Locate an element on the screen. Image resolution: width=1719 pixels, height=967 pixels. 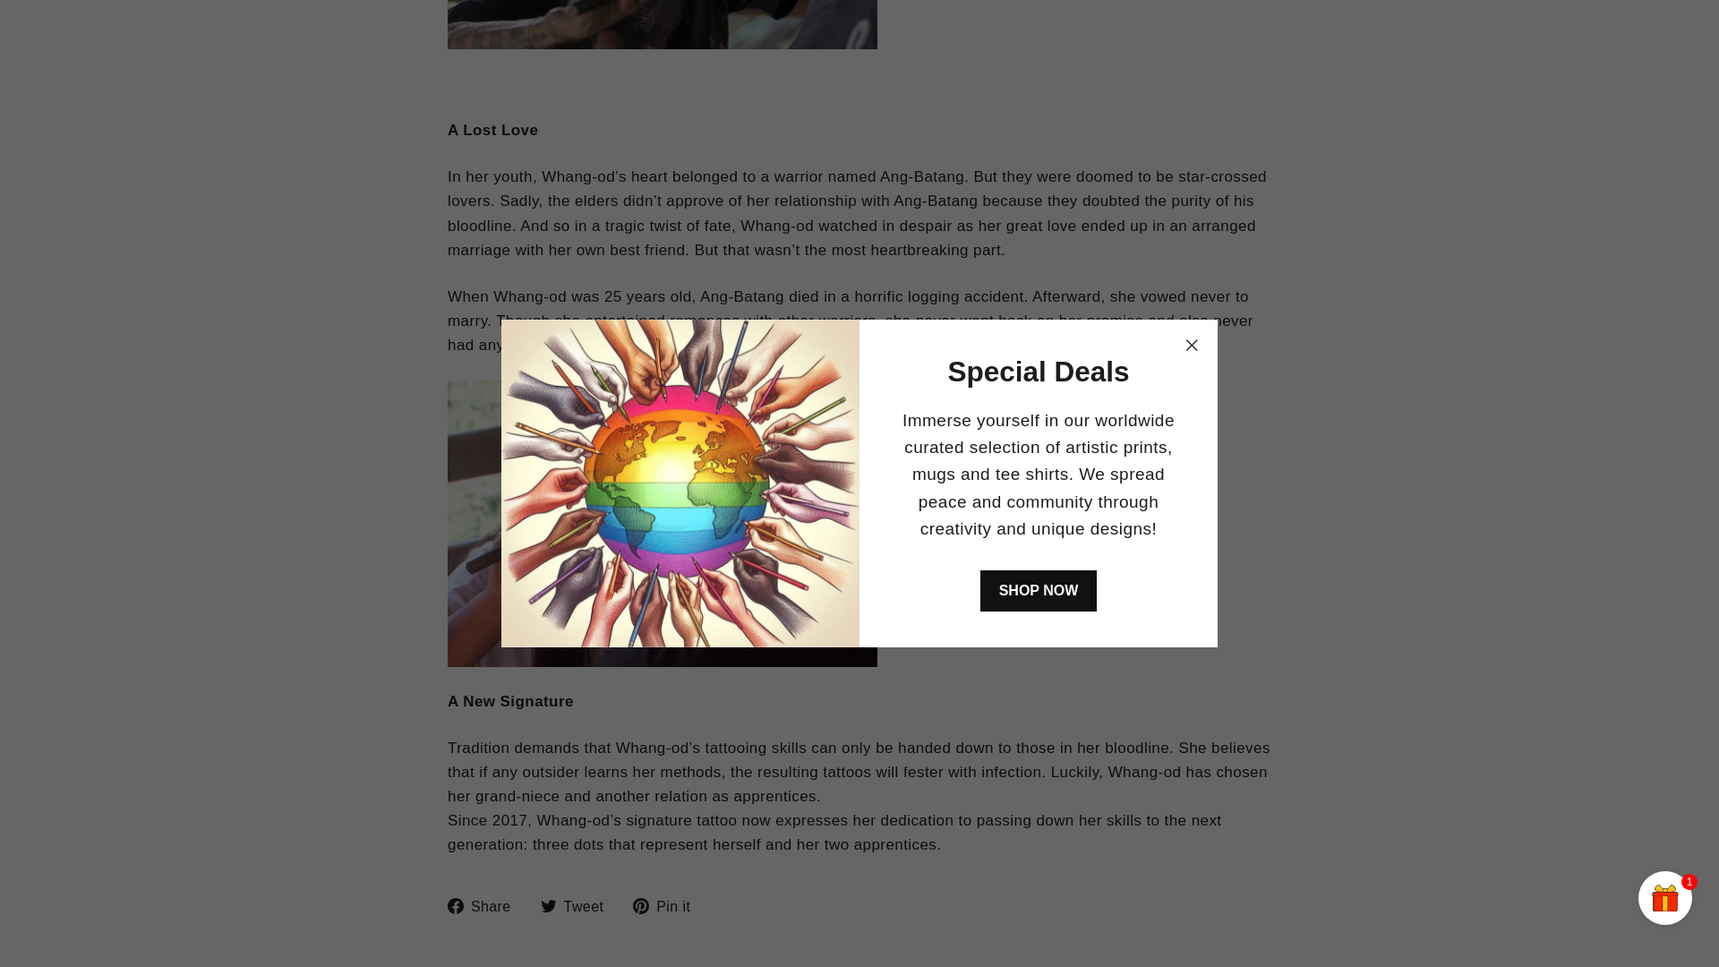
twitter is located at coordinates (549, 906).